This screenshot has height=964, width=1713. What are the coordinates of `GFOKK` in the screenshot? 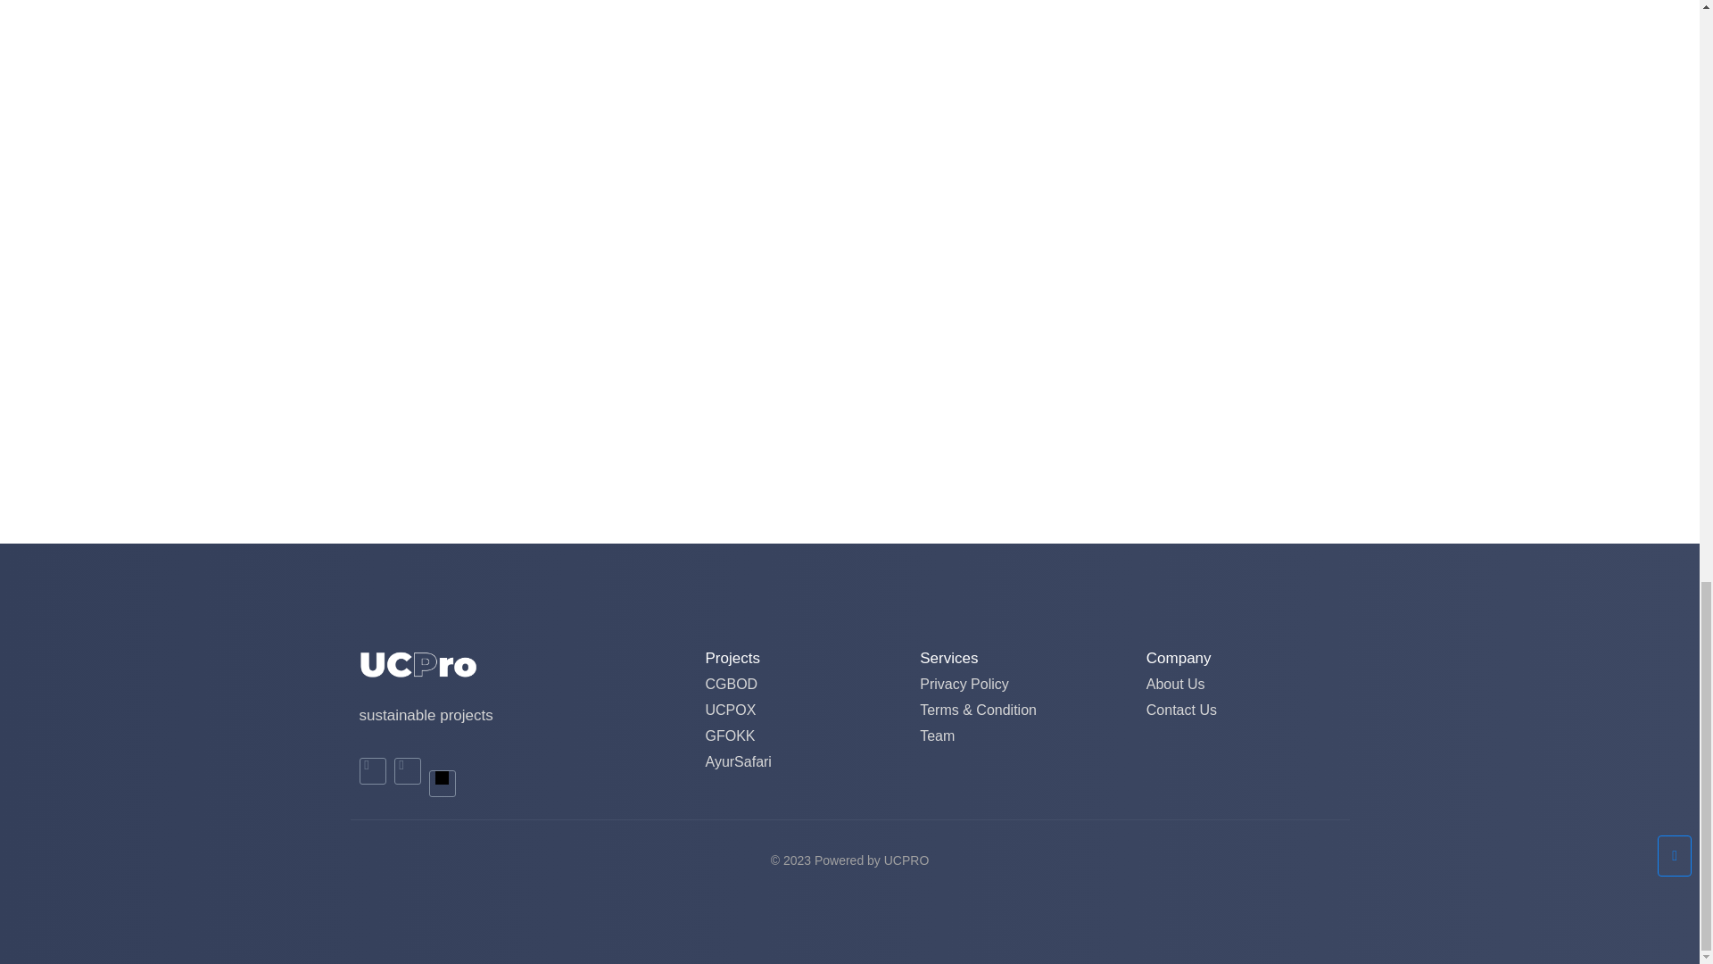 It's located at (730, 735).